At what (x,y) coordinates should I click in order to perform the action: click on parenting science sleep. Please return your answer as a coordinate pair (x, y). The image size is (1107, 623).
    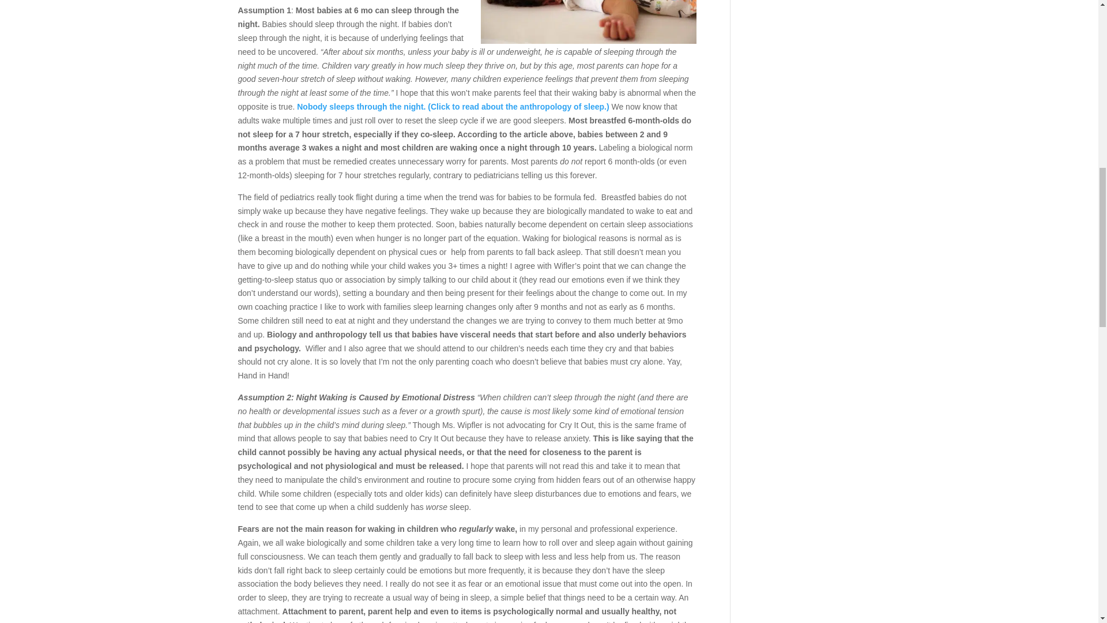
    Looking at the image, I should click on (453, 107).